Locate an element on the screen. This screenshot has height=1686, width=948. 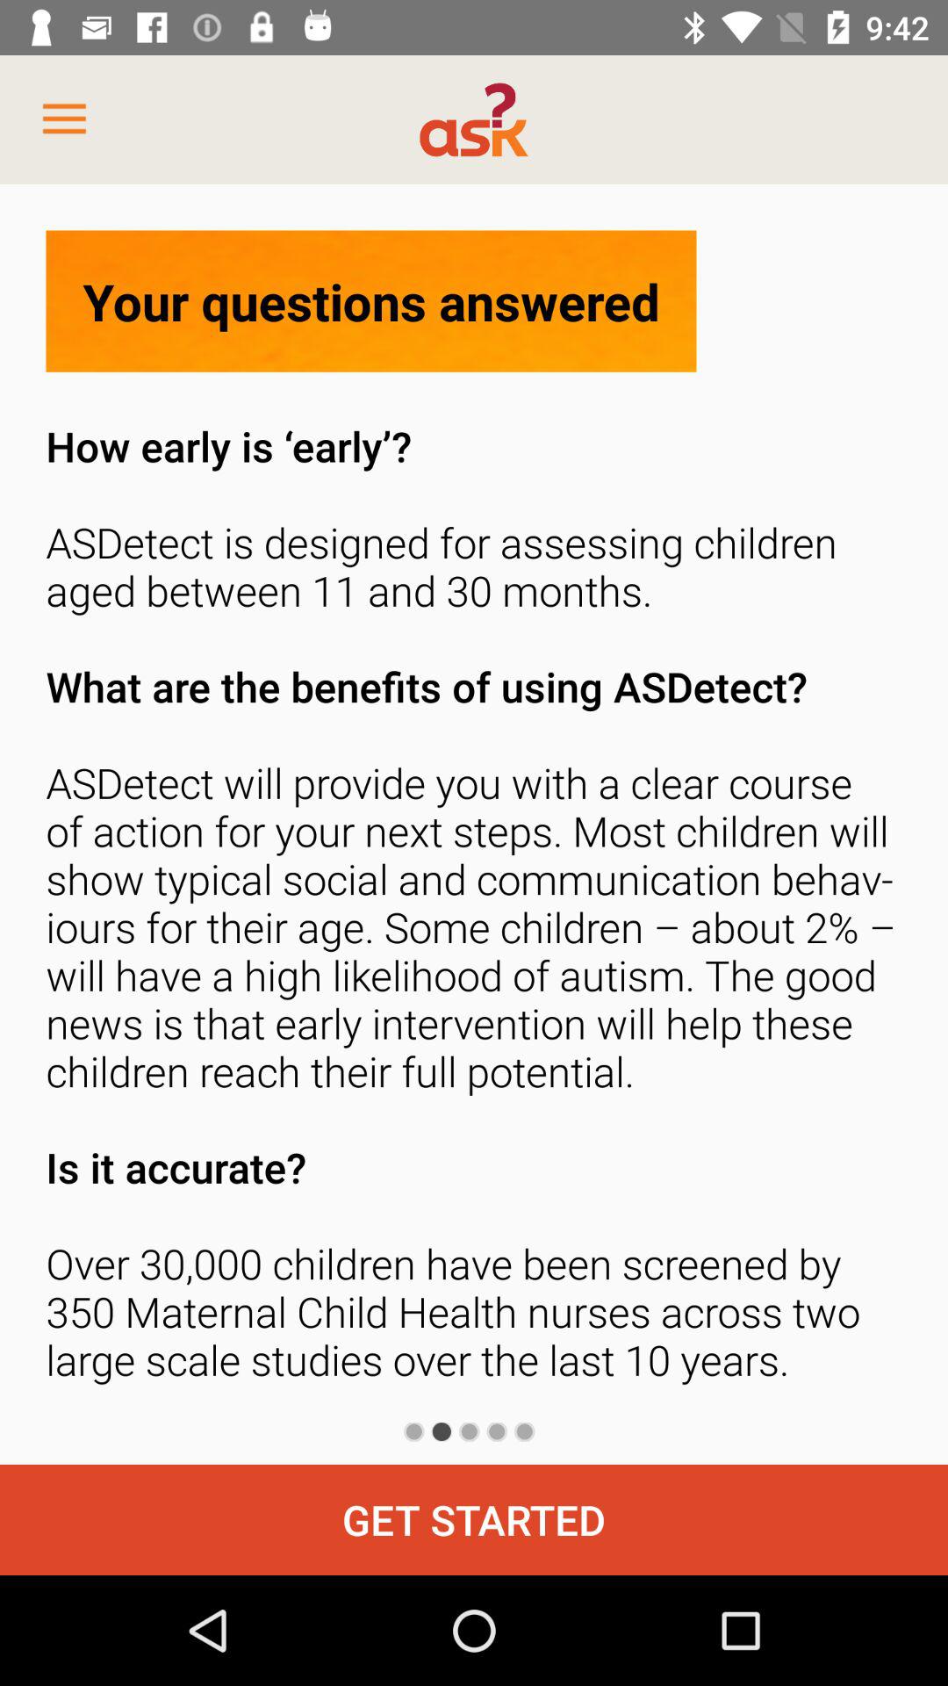
launch item at the top left corner is located at coordinates (64, 119).